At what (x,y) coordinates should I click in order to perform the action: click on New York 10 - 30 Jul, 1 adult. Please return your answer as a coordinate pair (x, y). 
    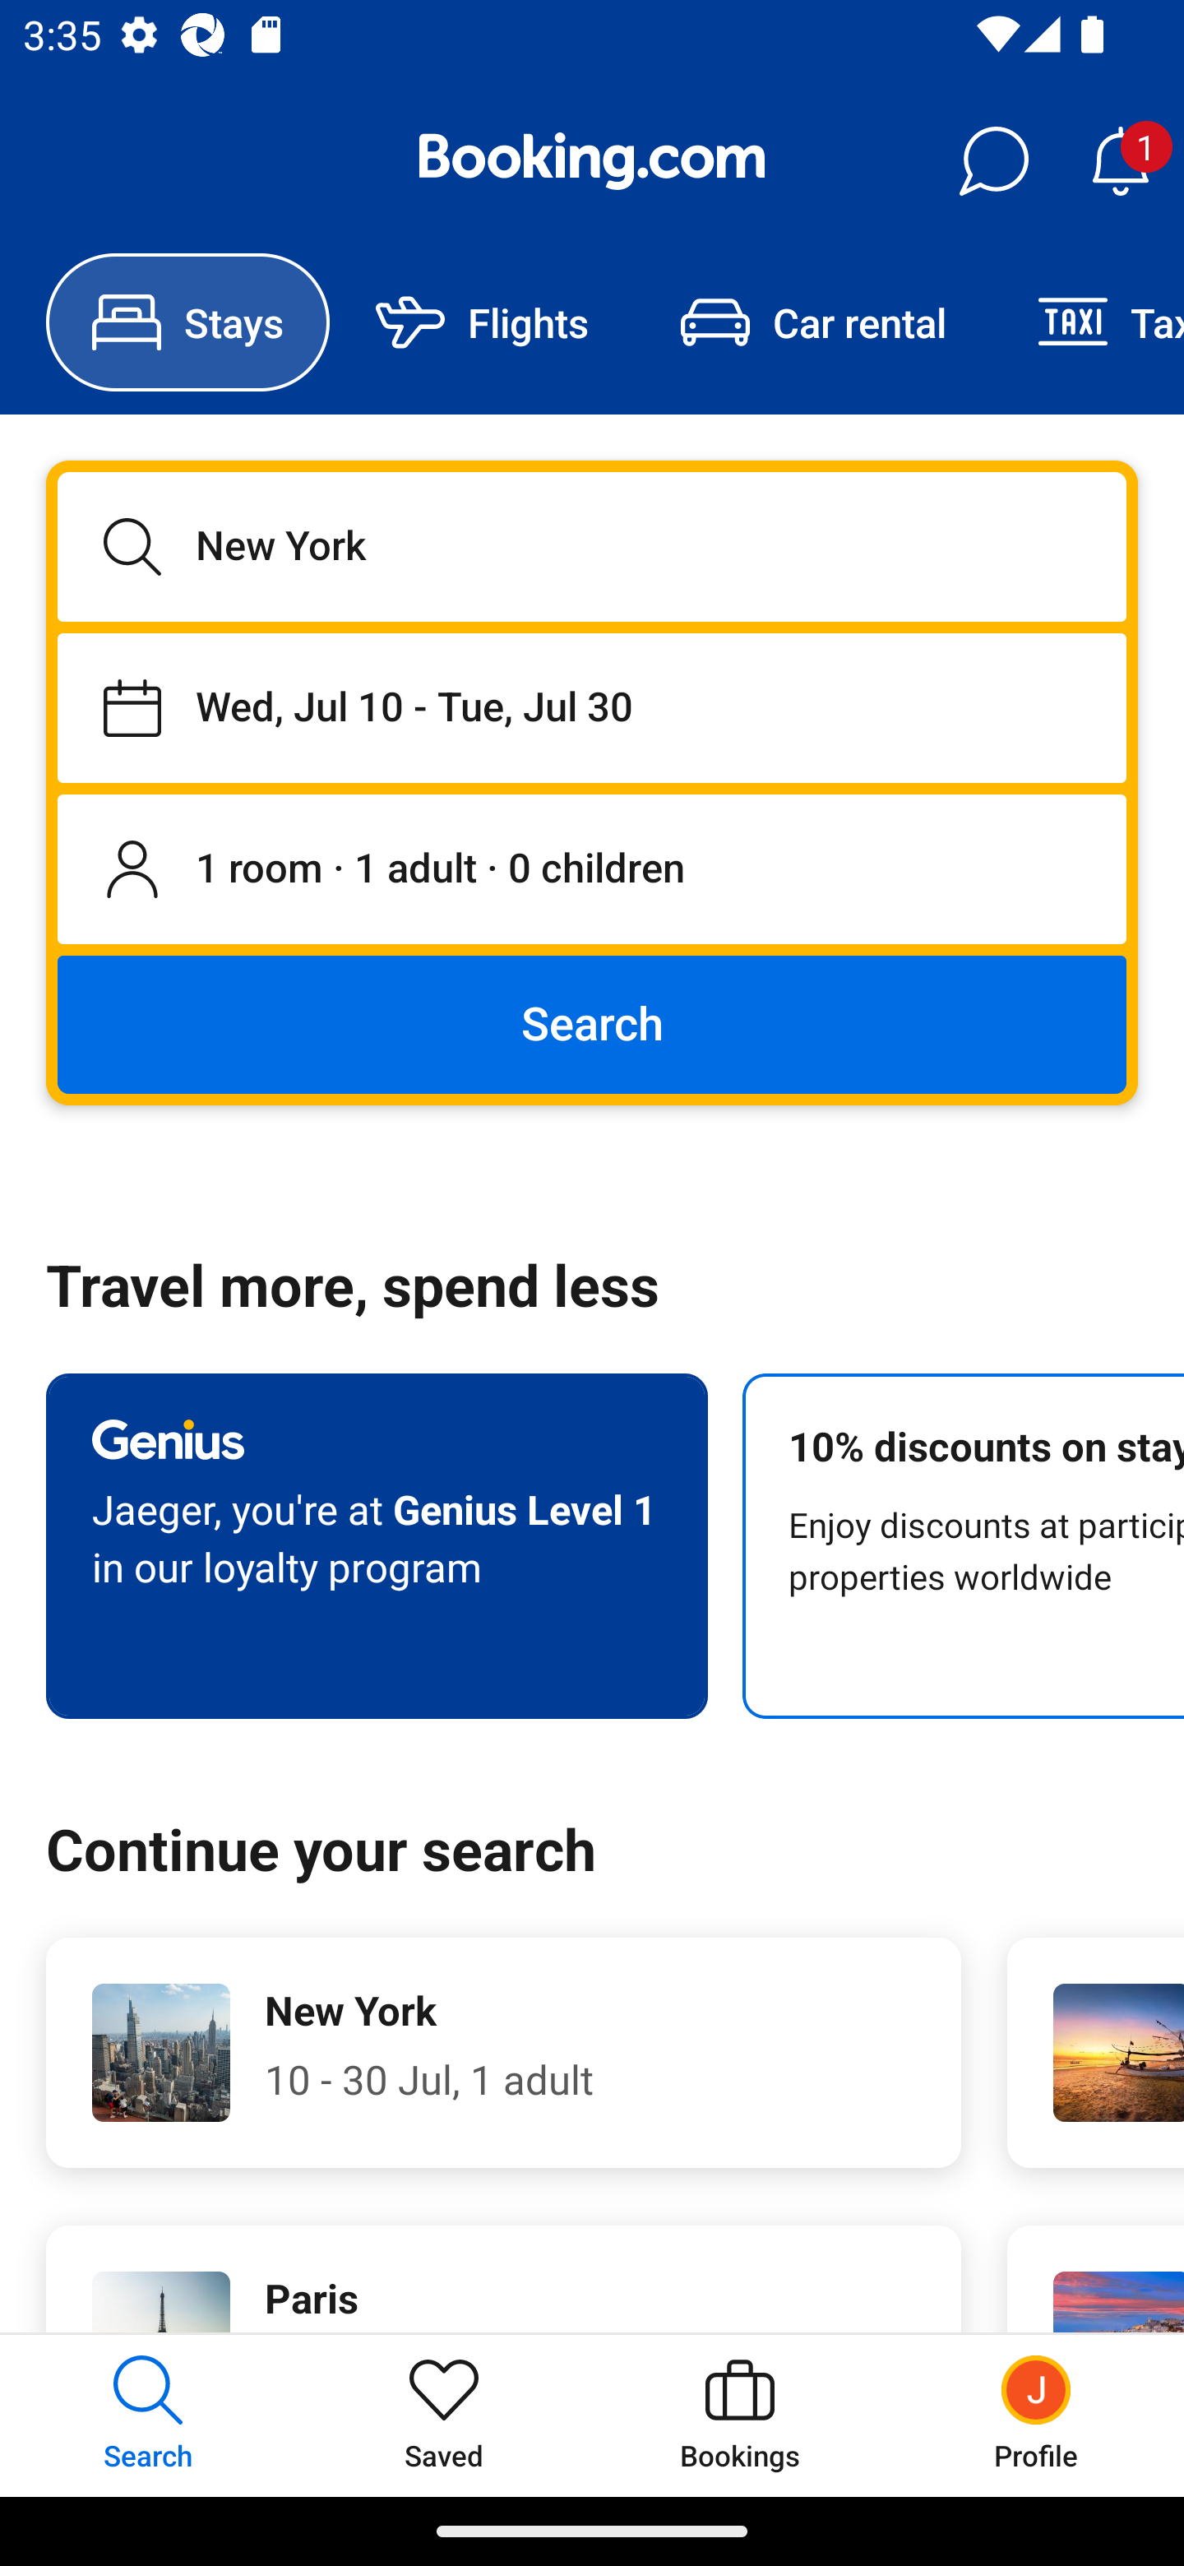
    Looking at the image, I should click on (503, 2053).